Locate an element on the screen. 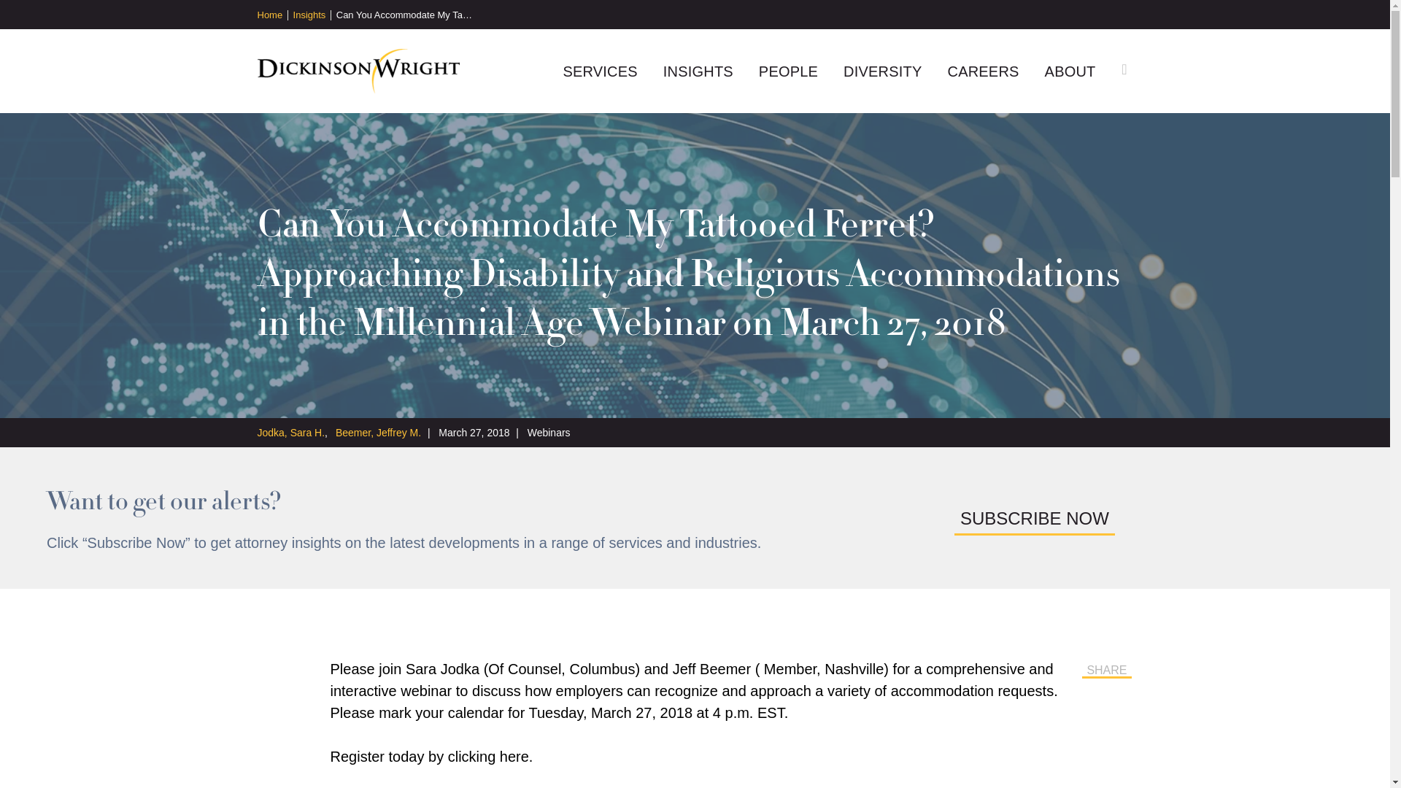  PEOPLE is located at coordinates (788, 71).